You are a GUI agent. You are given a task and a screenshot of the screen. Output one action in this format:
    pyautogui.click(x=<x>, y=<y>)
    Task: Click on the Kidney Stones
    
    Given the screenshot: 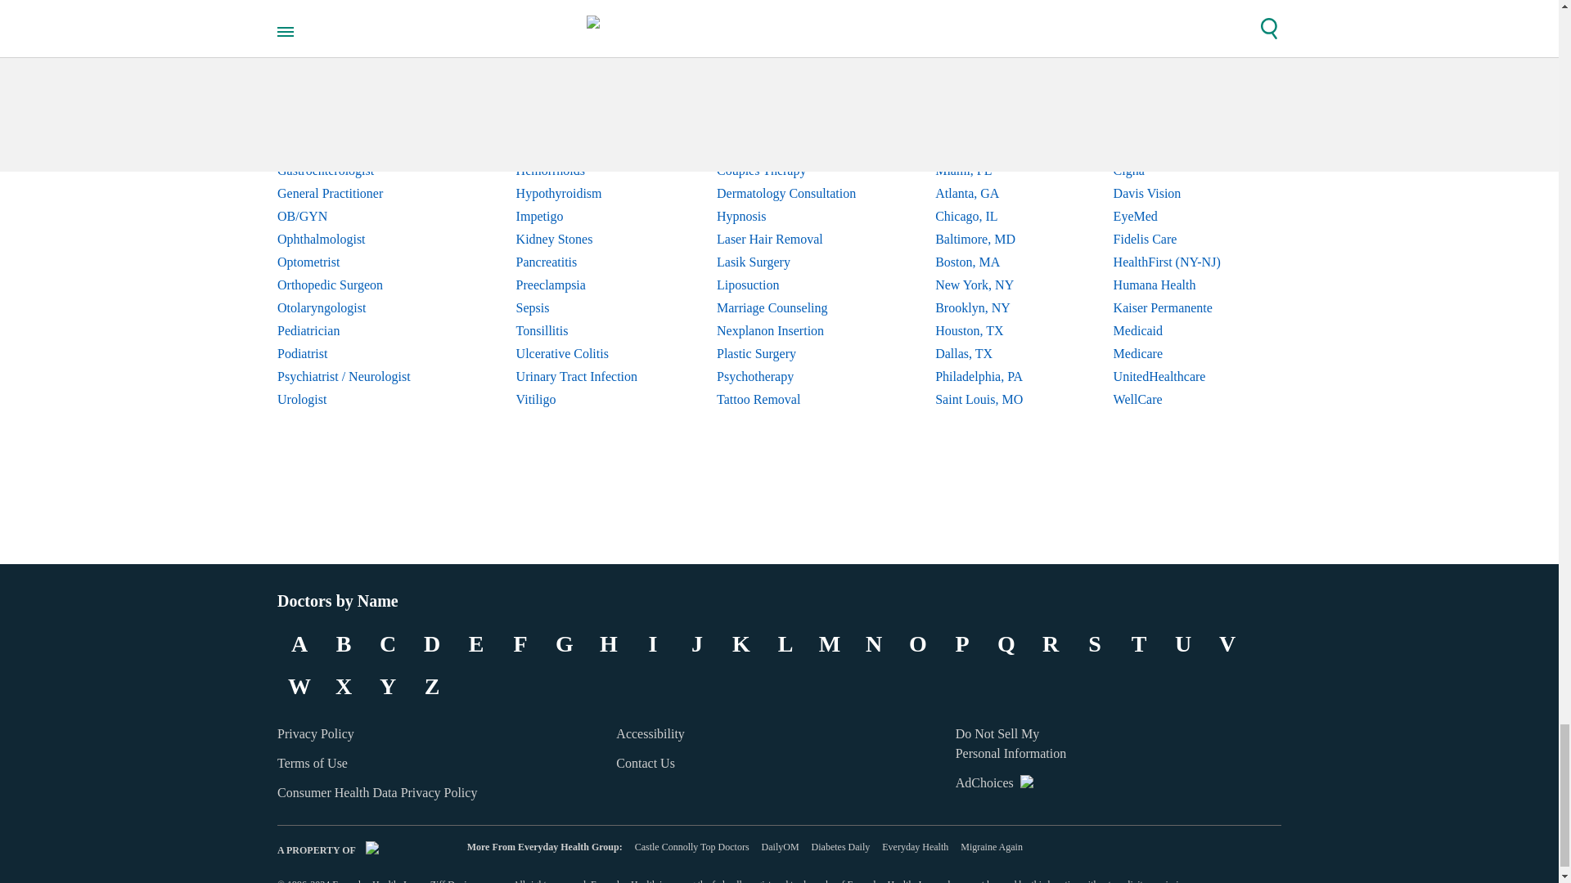 What is the action you would take?
    pyautogui.click(x=577, y=239)
    